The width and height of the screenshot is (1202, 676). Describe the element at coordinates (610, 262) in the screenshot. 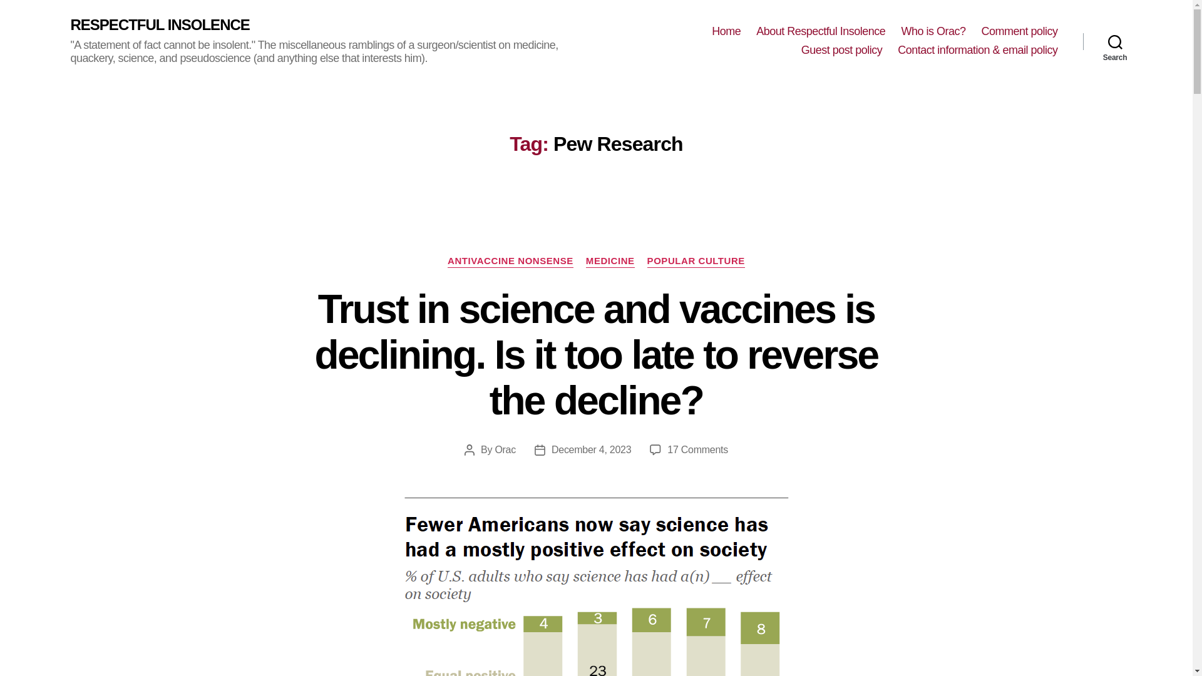

I see `MEDICINE` at that location.